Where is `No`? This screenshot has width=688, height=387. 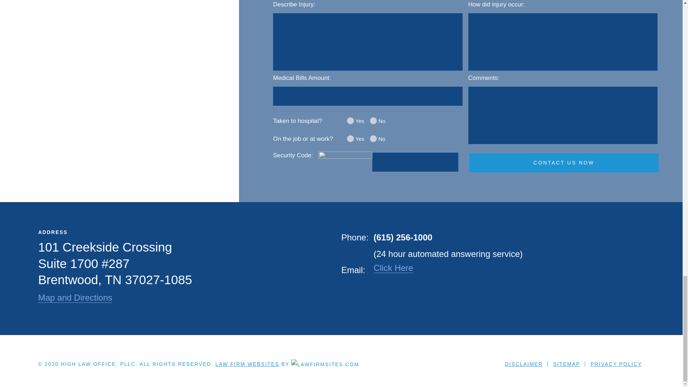
No is located at coordinates (373, 120).